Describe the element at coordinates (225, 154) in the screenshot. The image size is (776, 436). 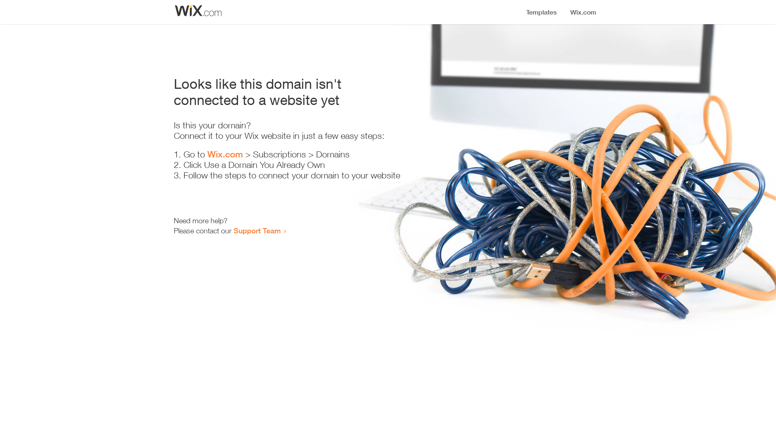
I see `Wix.com` at that location.